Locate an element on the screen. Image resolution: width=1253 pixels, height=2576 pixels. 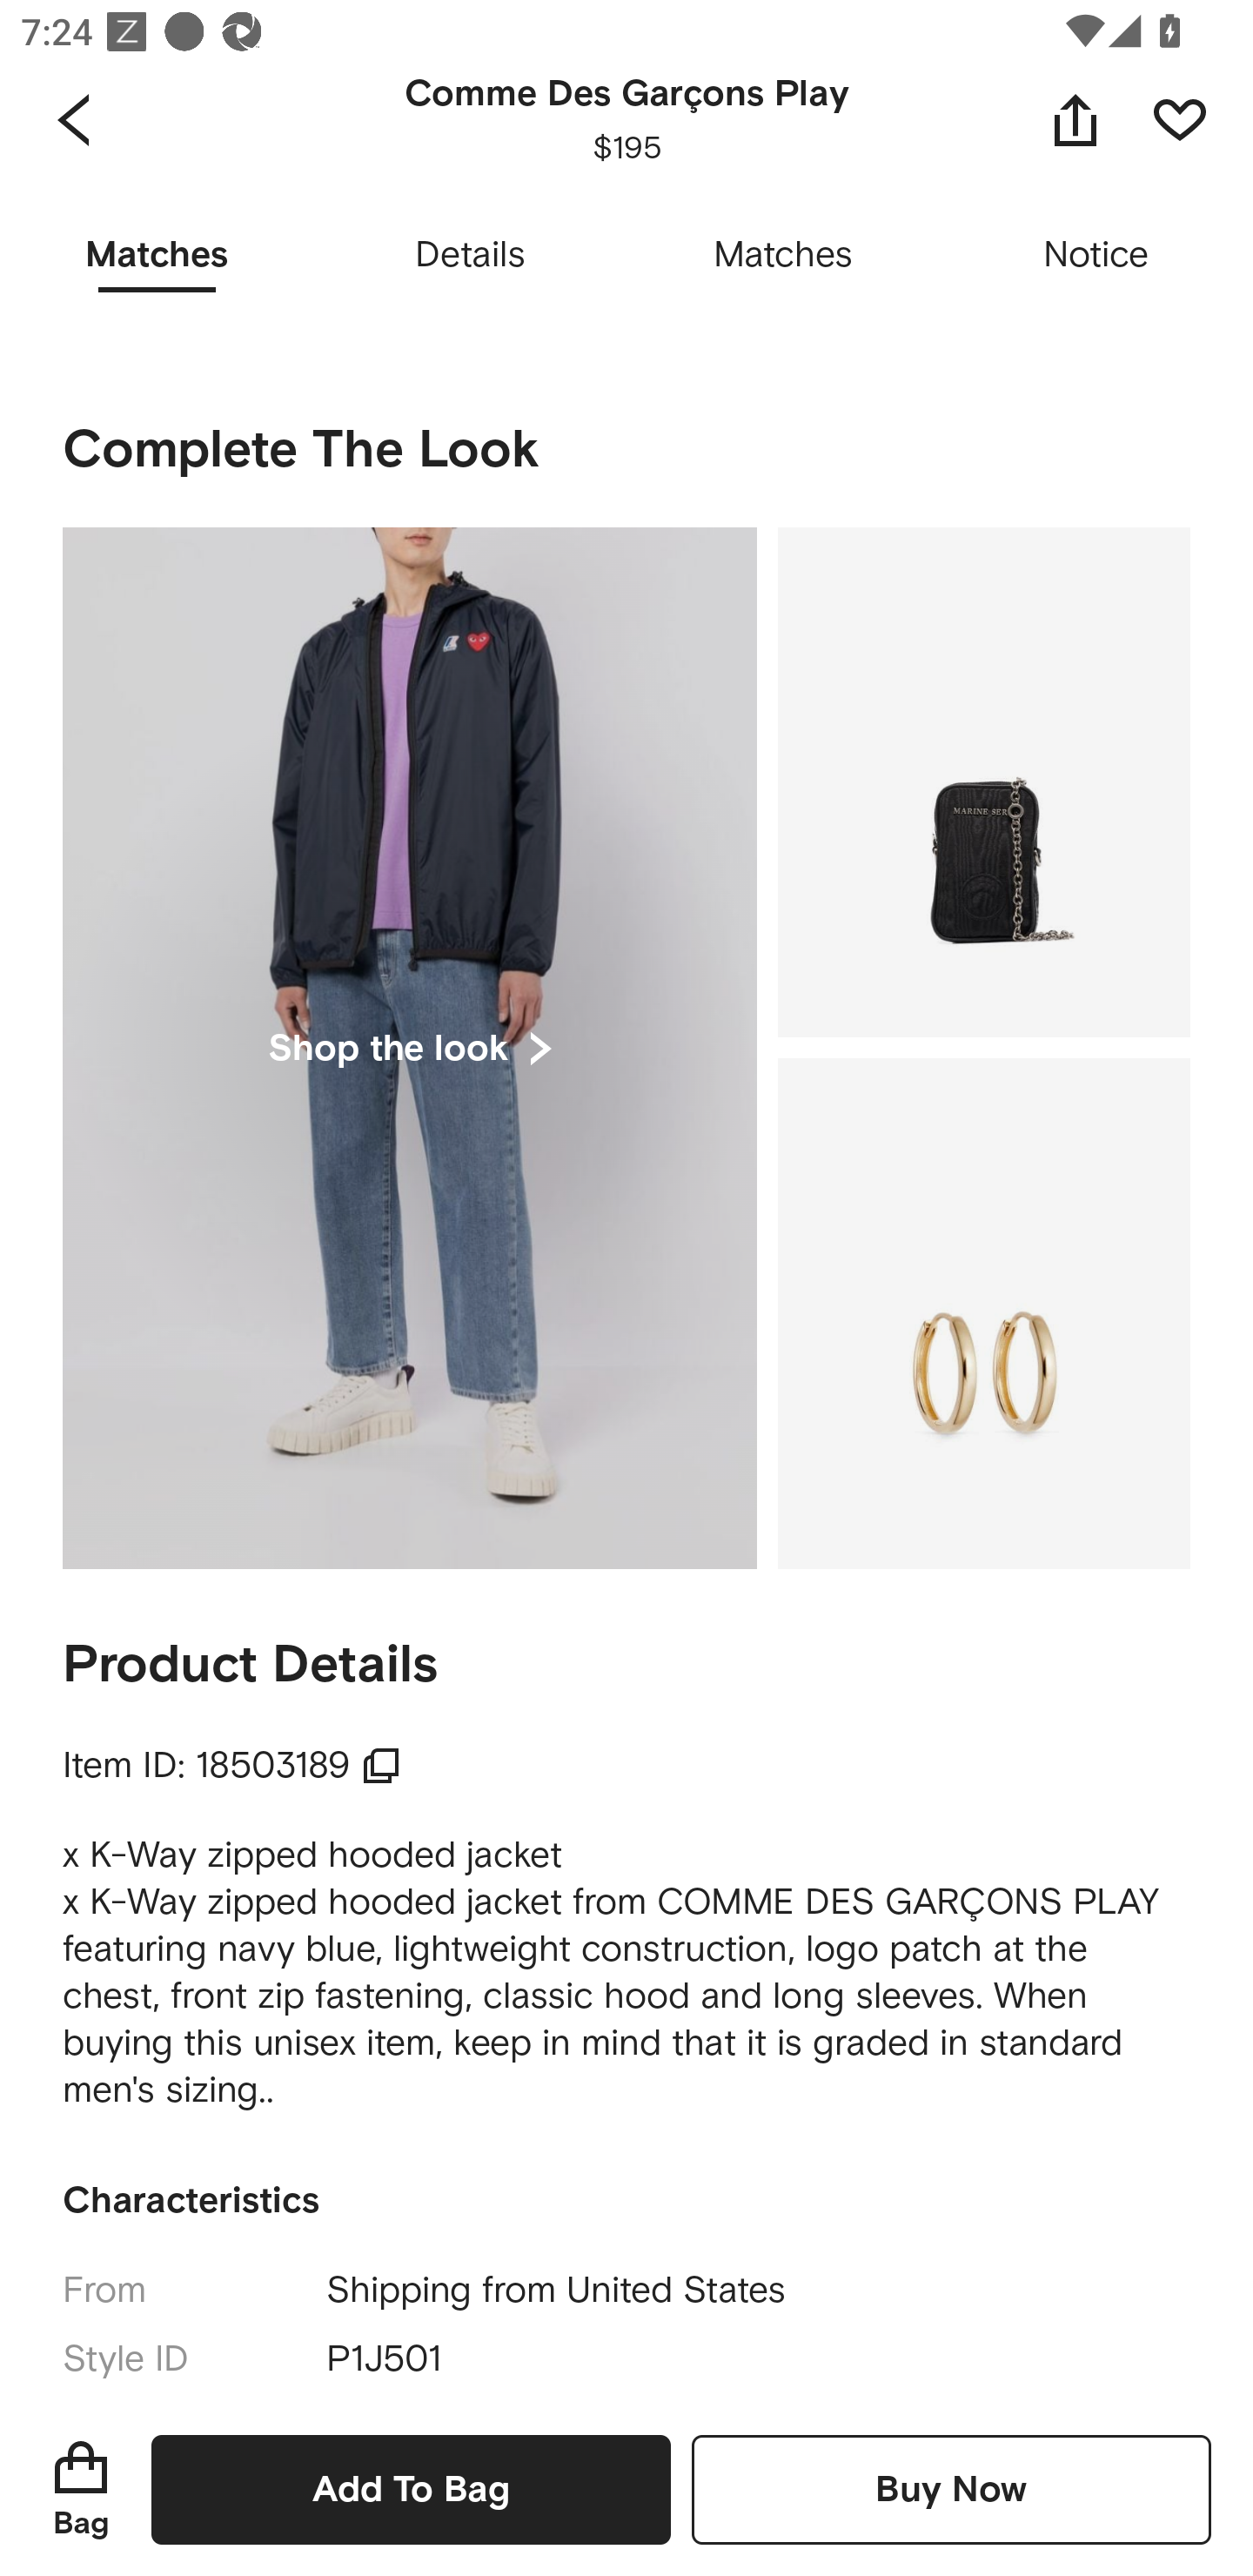
Item ID: 18503189 is located at coordinates (232, 1765).